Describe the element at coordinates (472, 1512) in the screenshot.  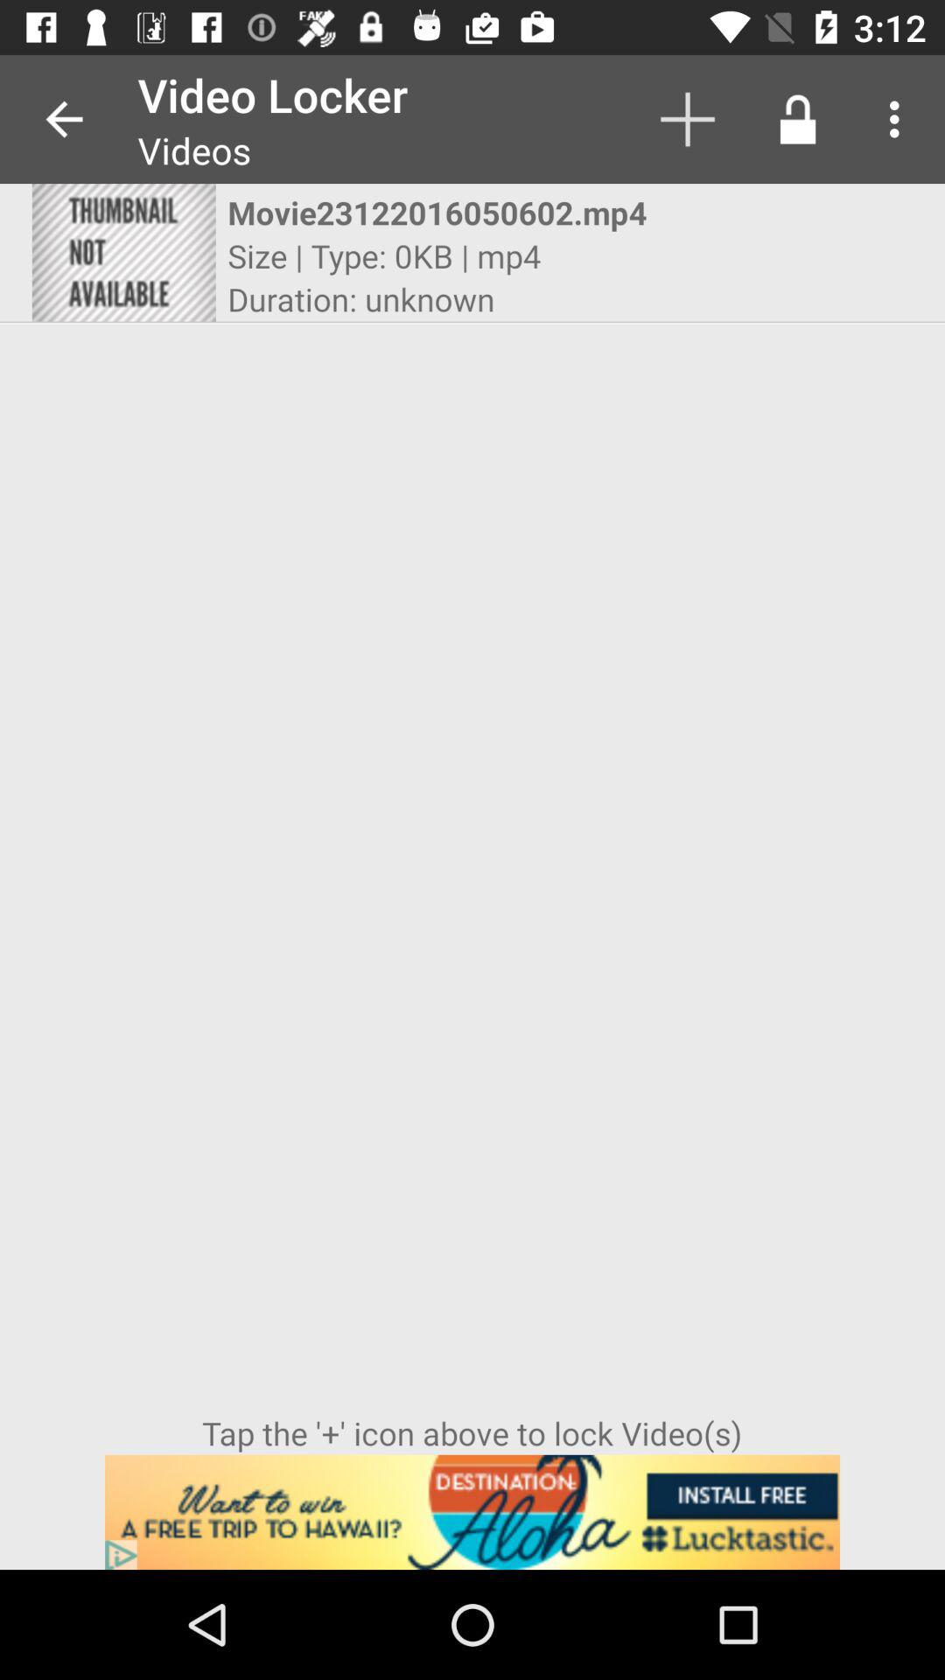
I see `advertisement website` at that location.